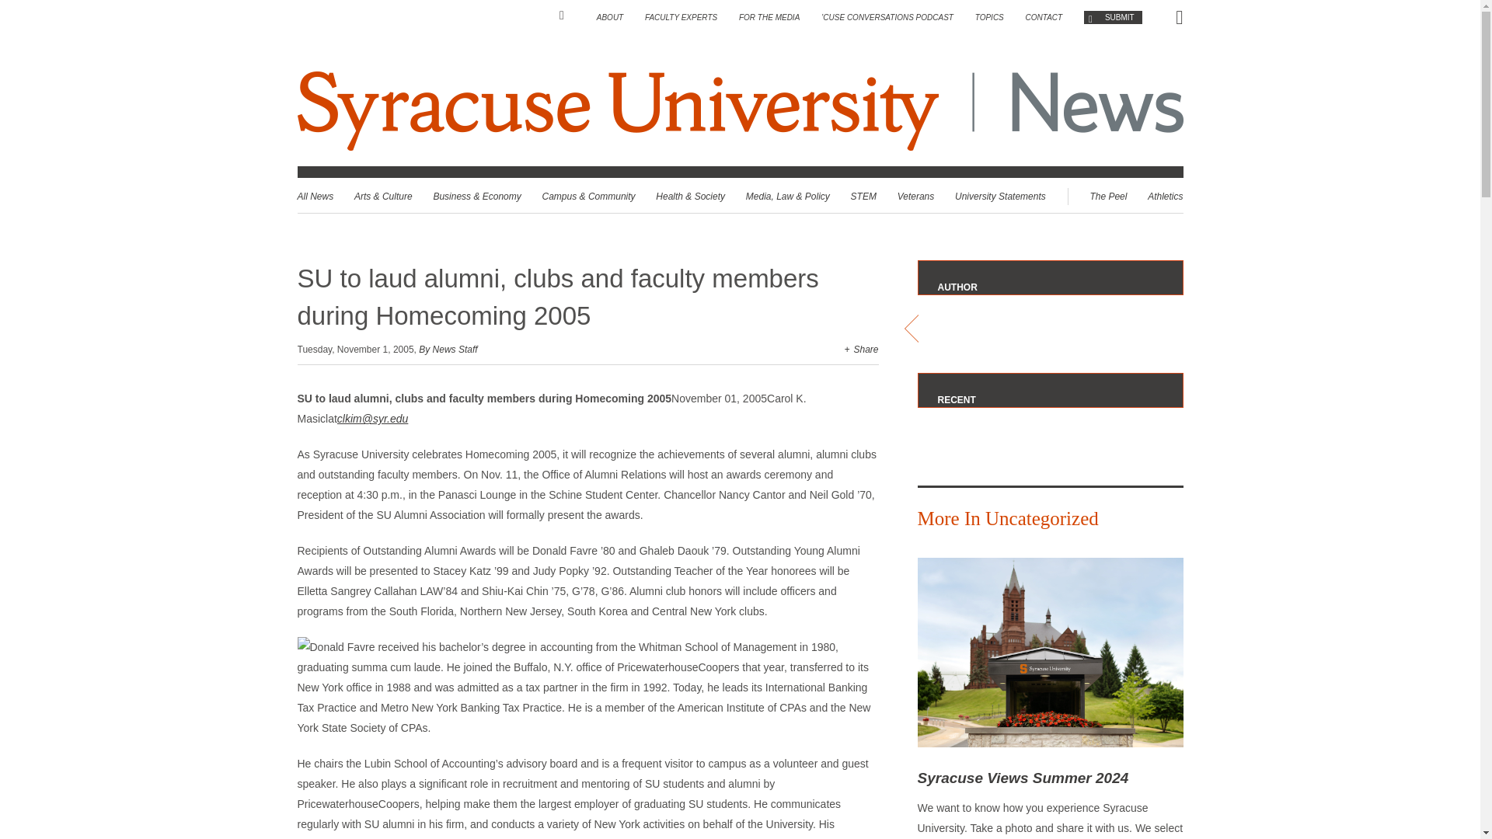 The width and height of the screenshot is (1492, 839). What do you see at coordinates (1165, 197) in the screenshot?
I see `Athletics` at bounding box center [1165, 197].